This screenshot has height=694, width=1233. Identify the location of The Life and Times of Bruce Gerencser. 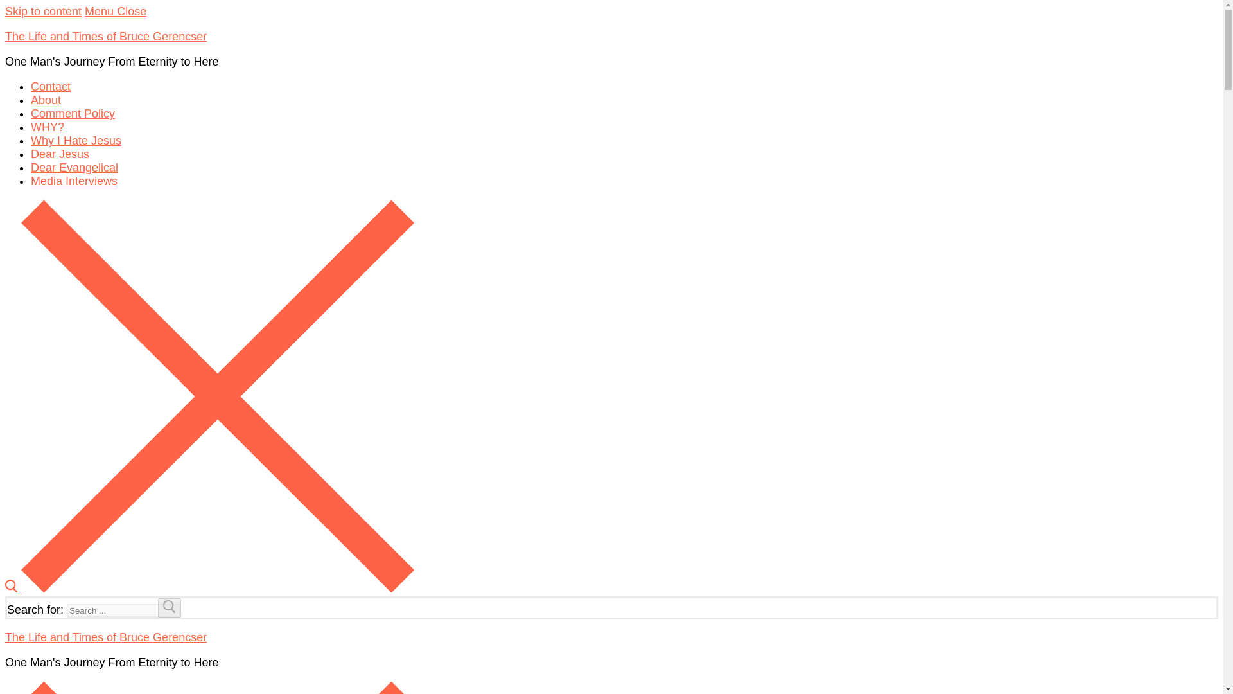
(105, 637).